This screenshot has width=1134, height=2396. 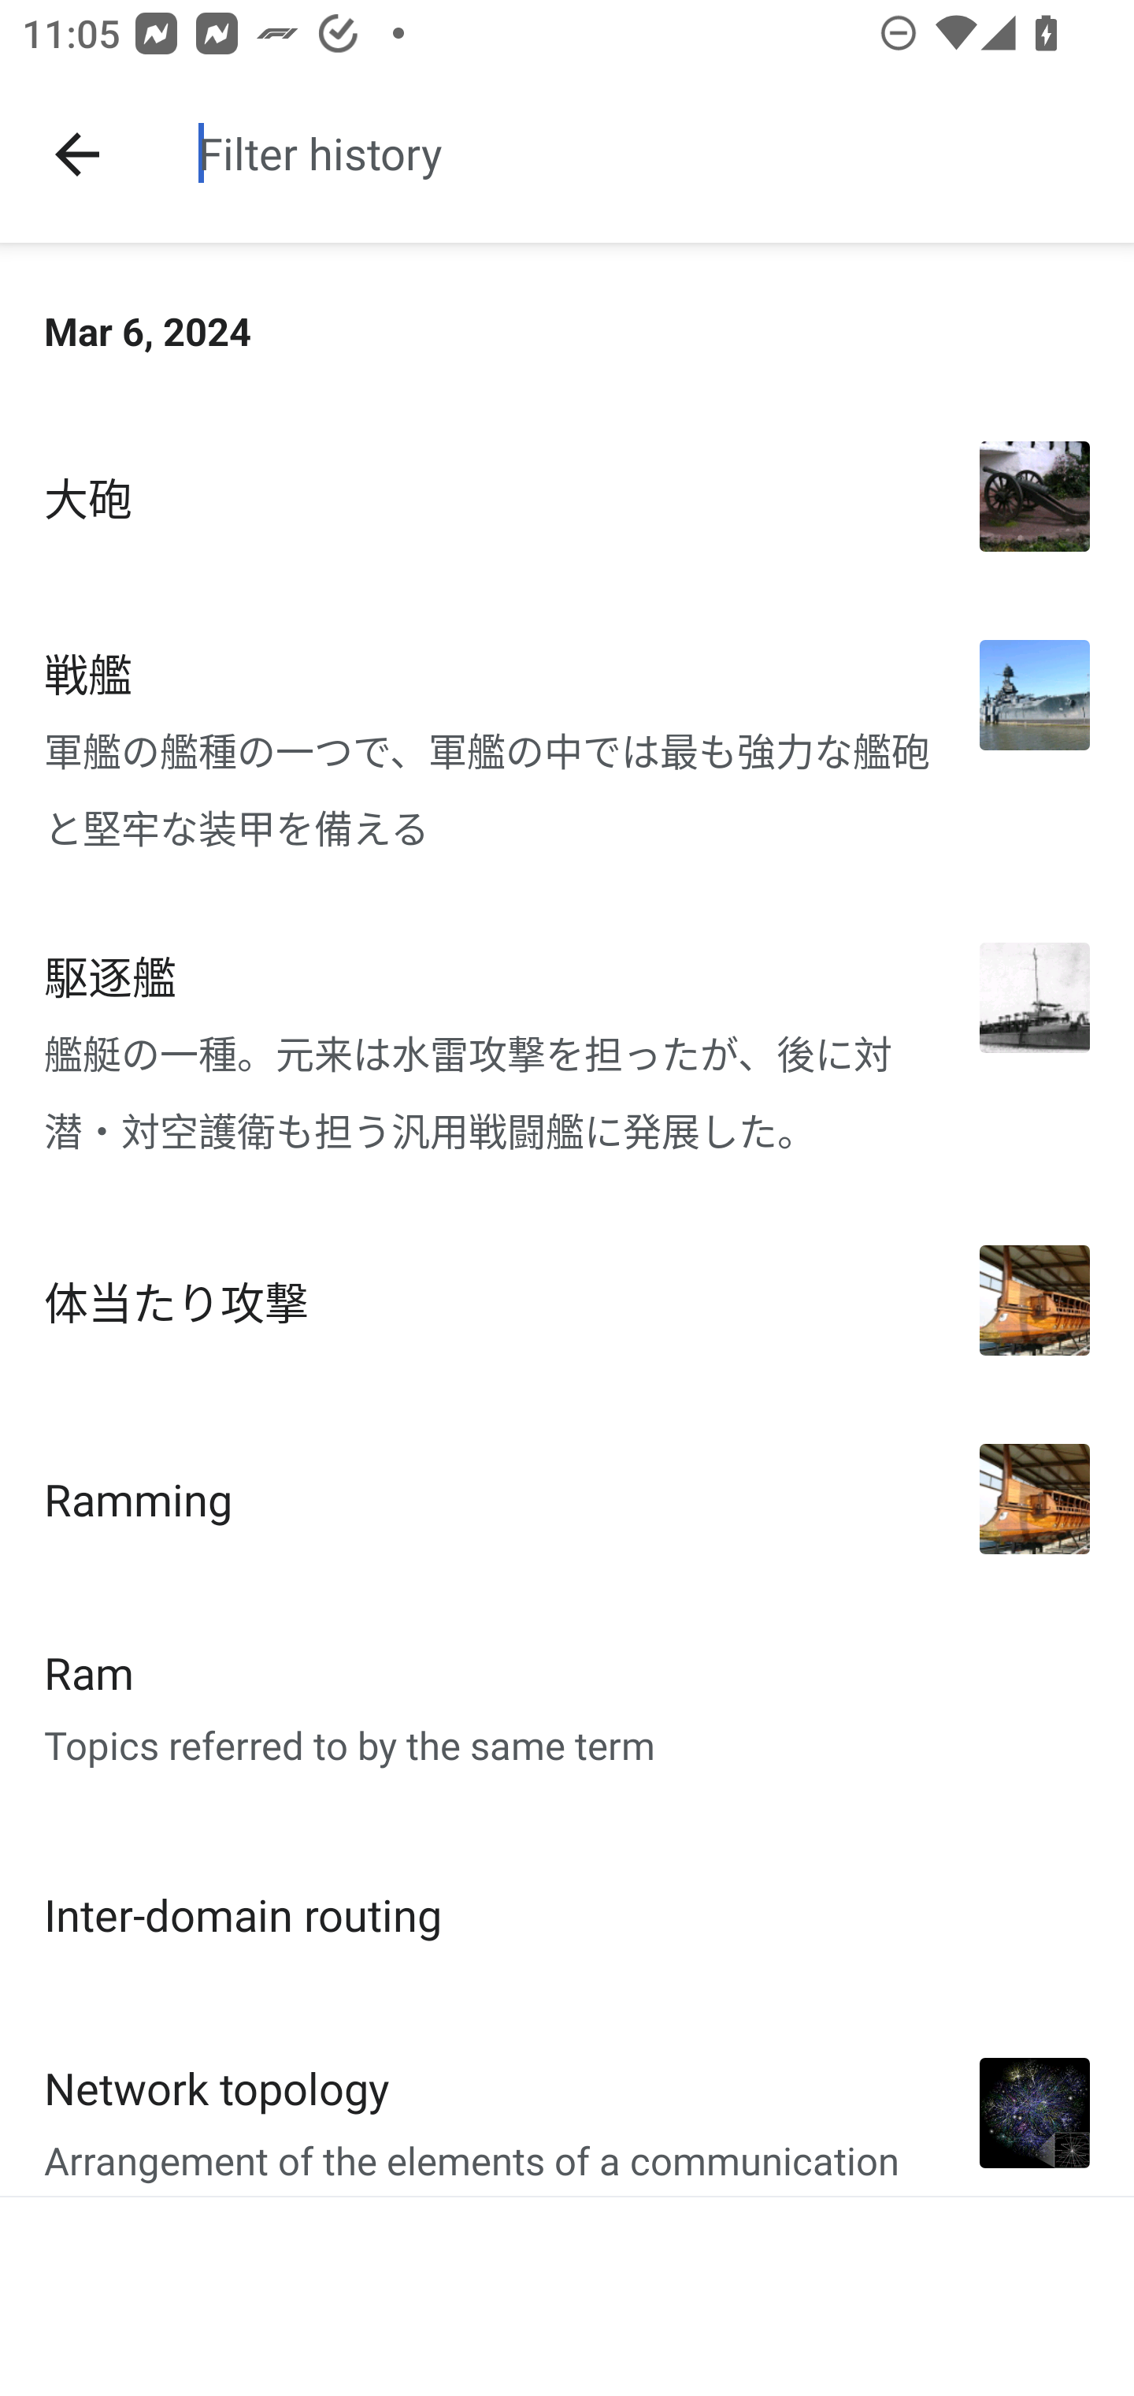 What do you see at coordinates (567, 497) in the screenshot?
I see `大砲 Image: 大砲` at bounding box center [567, 497].